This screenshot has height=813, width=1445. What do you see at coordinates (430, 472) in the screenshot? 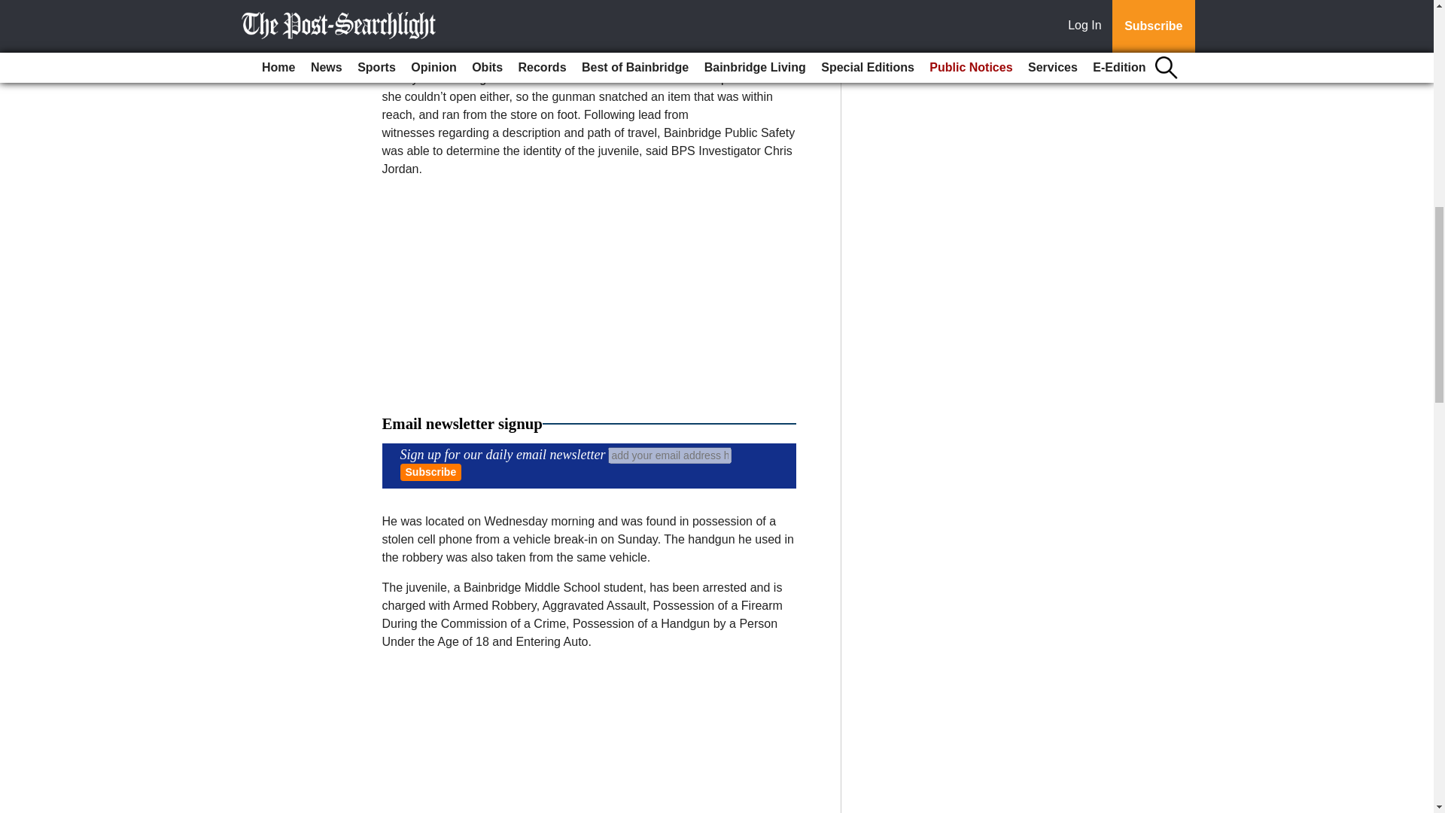
I see `Subscribe` at bounding box center [430, 472].